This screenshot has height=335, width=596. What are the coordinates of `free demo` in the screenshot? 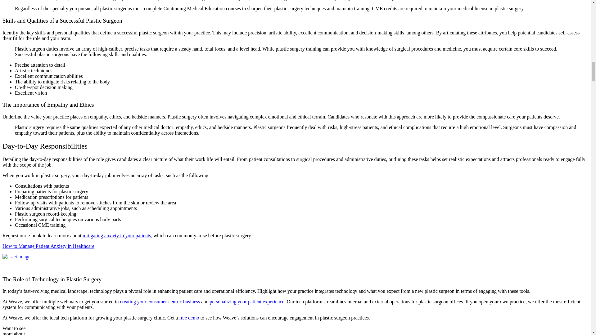 It's located at (189, 318).